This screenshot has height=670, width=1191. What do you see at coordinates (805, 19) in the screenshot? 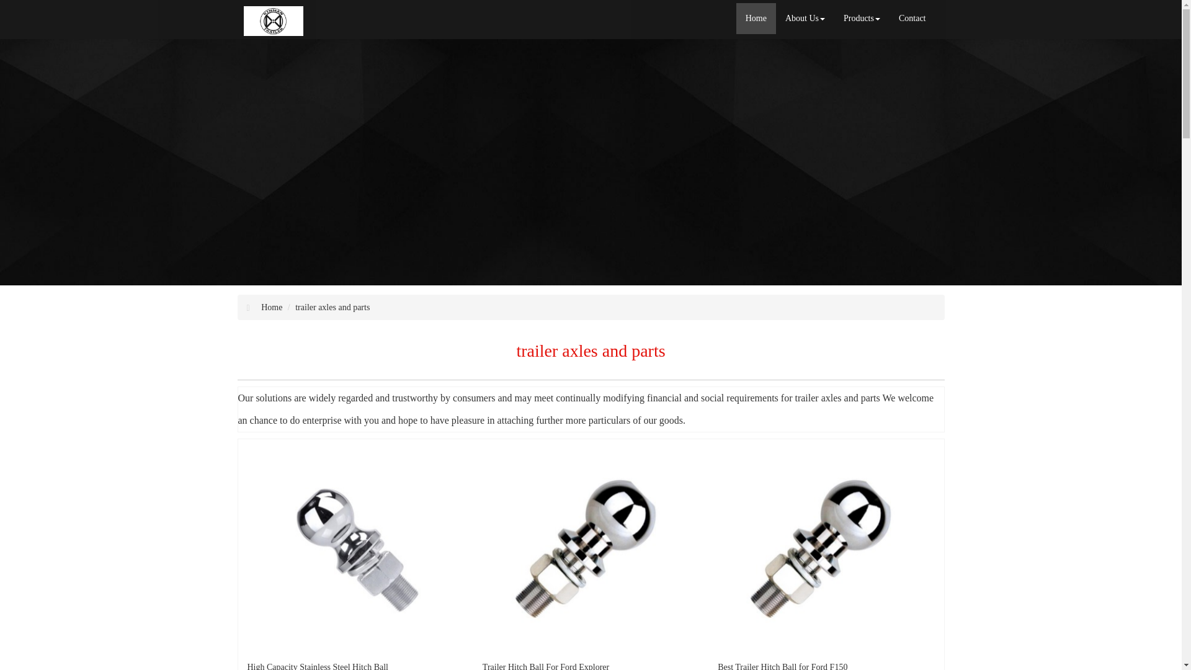
I see `About Us` at bounding box center [805, 19].